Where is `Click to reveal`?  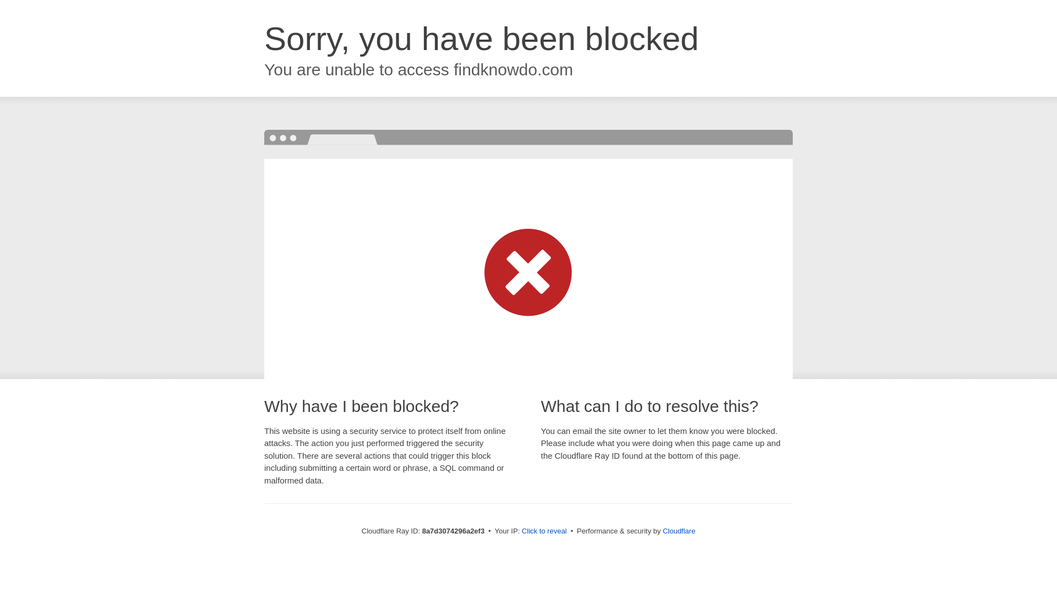 Click to reveal is located at coordinates (544, 531).